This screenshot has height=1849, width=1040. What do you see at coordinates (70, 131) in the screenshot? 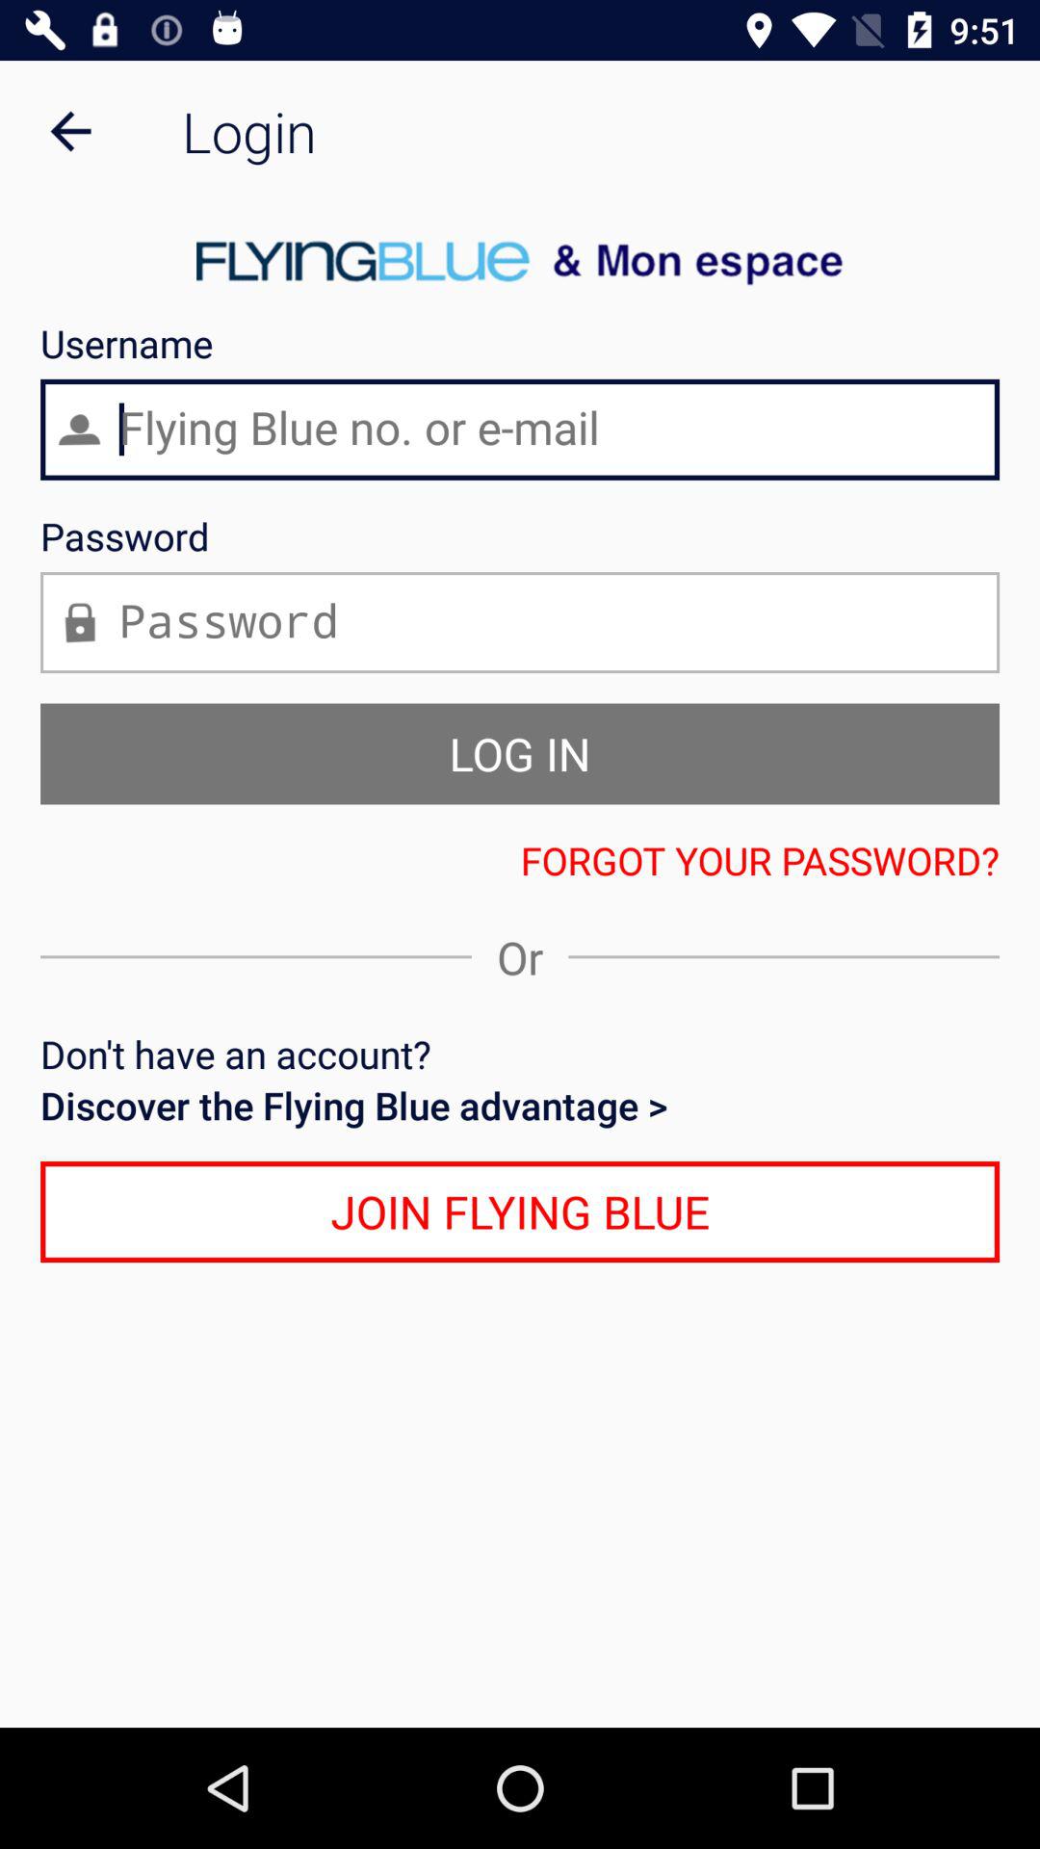
I see `open item to the left of login icon` at bounding box center [70, 131].